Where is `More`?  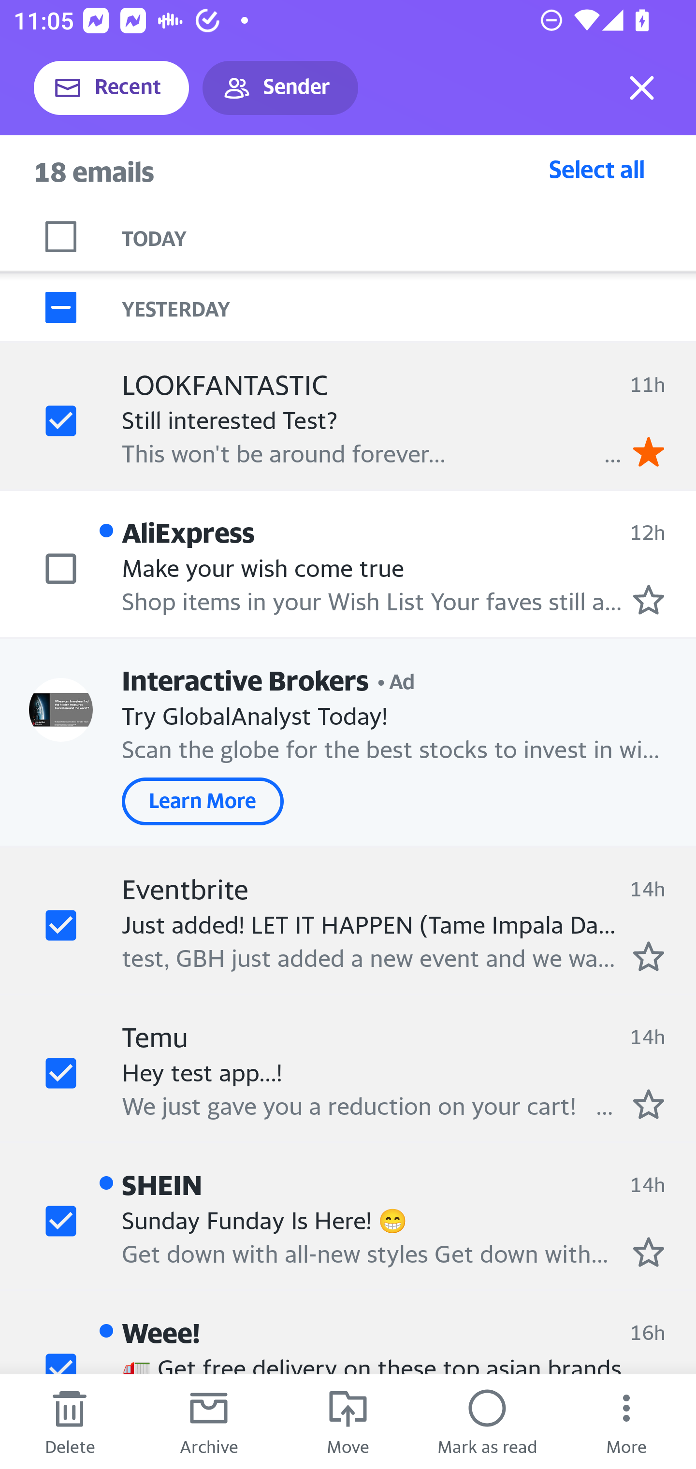
More is located at coordinates (626, 1422).